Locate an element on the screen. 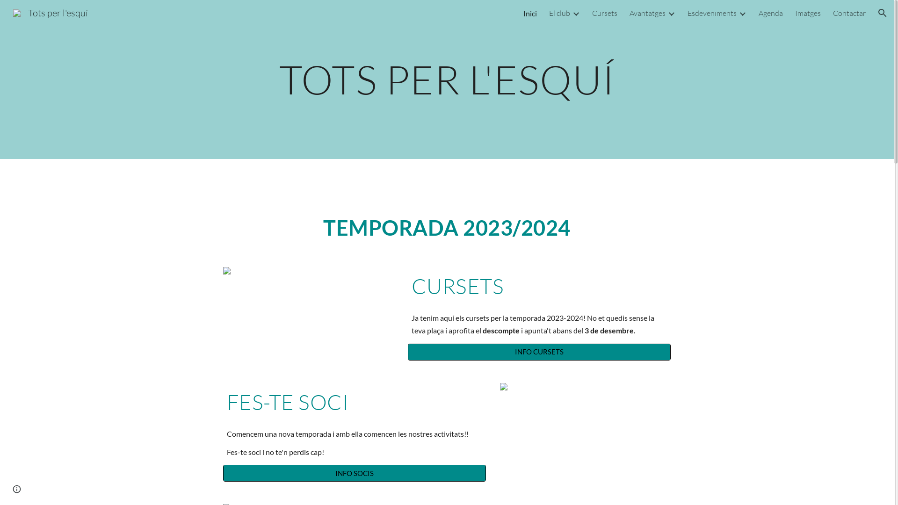 The height and width of the screenshot is (505, 898). Avantatges is located at coordinates (647, 13).